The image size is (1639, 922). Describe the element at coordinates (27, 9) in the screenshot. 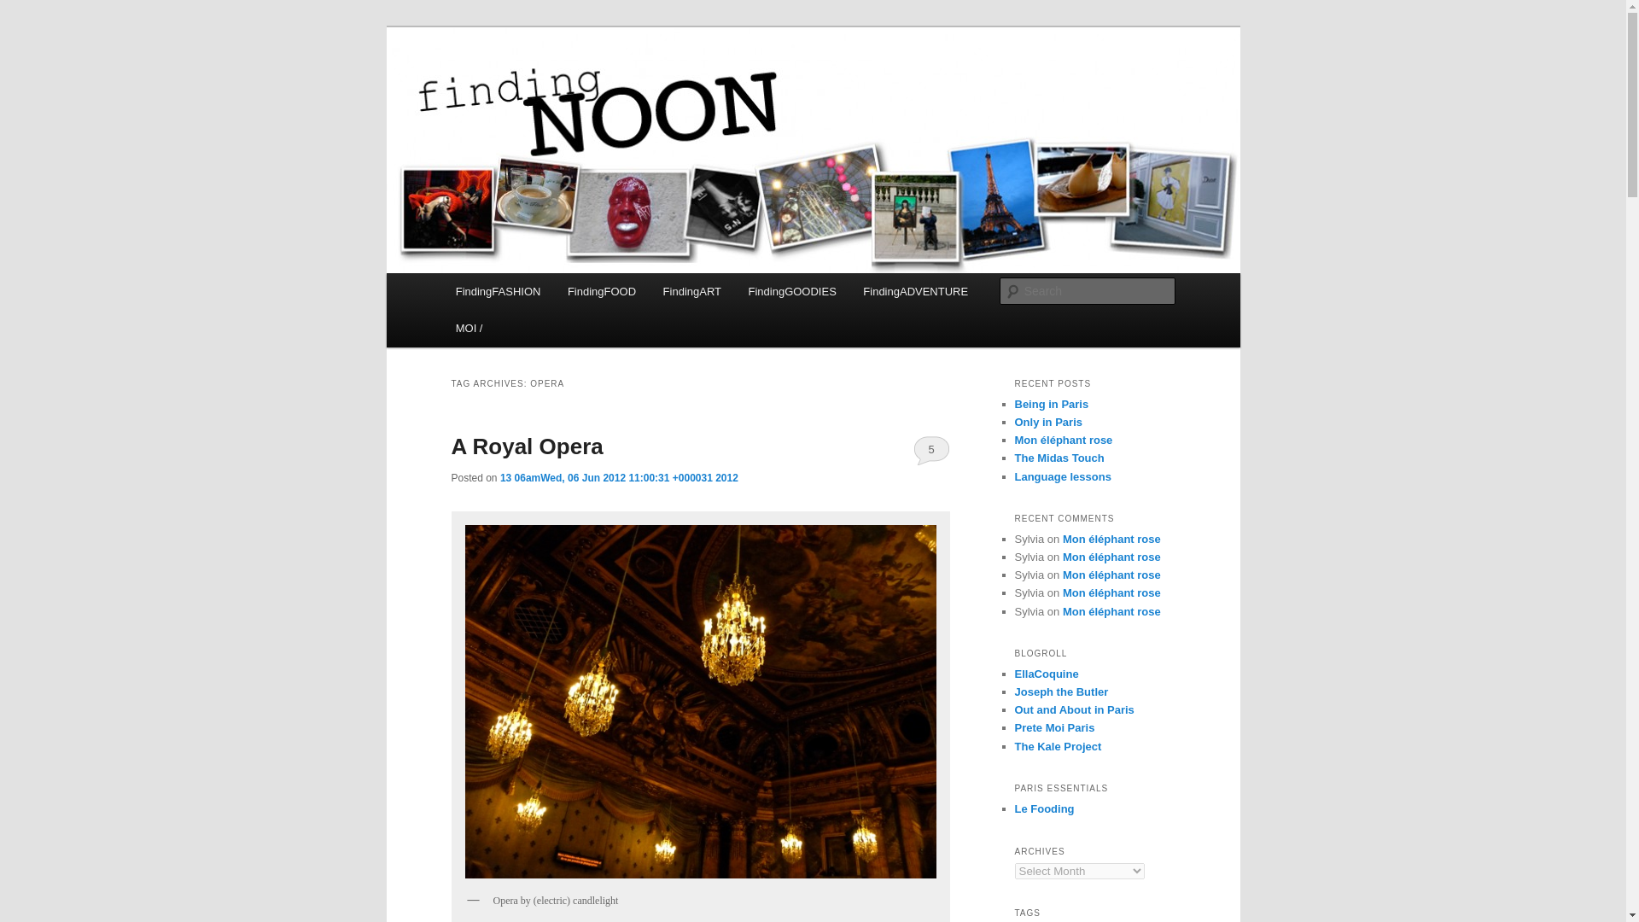

I see `Search` at that location.